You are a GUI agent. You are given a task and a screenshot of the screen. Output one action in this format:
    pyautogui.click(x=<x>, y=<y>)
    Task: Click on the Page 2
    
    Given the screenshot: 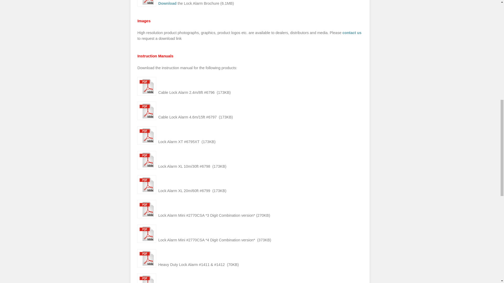 What is the action you would take?
    pyautogui.click(x=250, y=36)
    